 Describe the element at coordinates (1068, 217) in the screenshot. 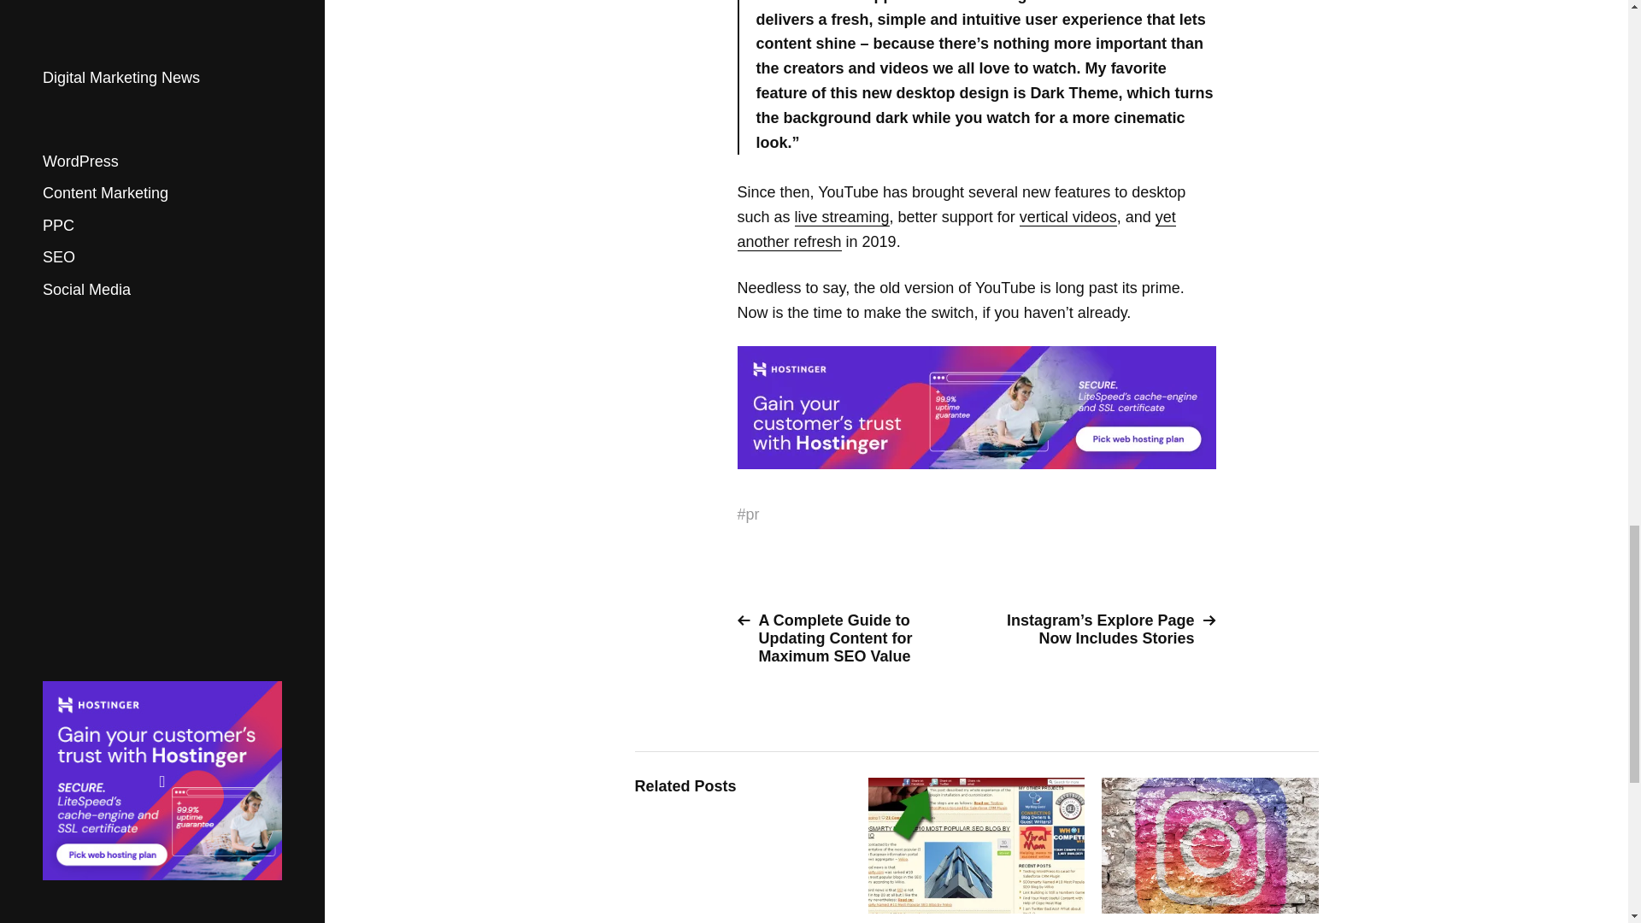

I see `vertical videos` at that location.